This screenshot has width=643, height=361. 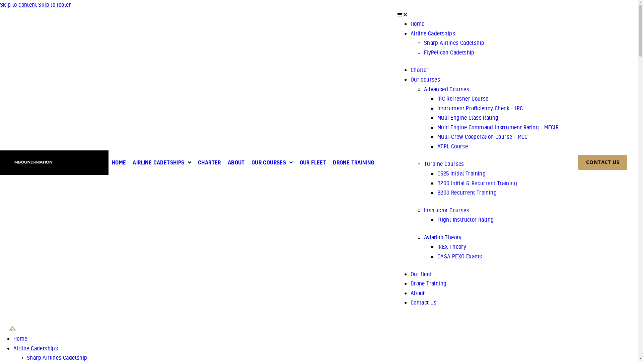 What do you see at coordinates (418, 293) in the screenshot?
I see `About` at bounding box center [418, 293].